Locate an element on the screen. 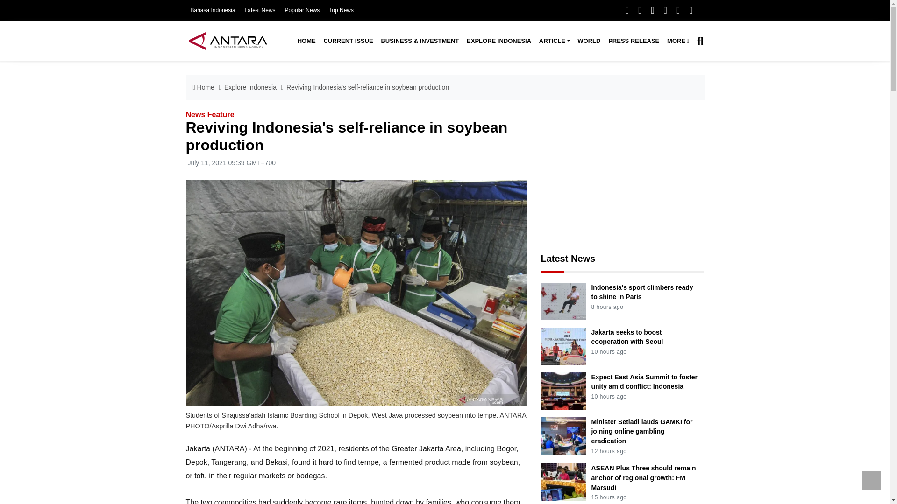 The height and width of the screenshot is (504, 897). Article is located at coordinates (554, 41).